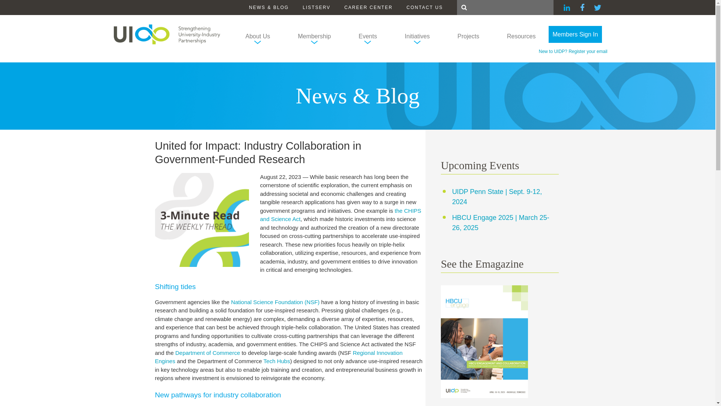 Image resolution: width=721 pixels, height=406 pixels. What do you see at coordinates (316, 8) in the screenshot?
I see `LISTSERV` at bounding box center [316, 8].